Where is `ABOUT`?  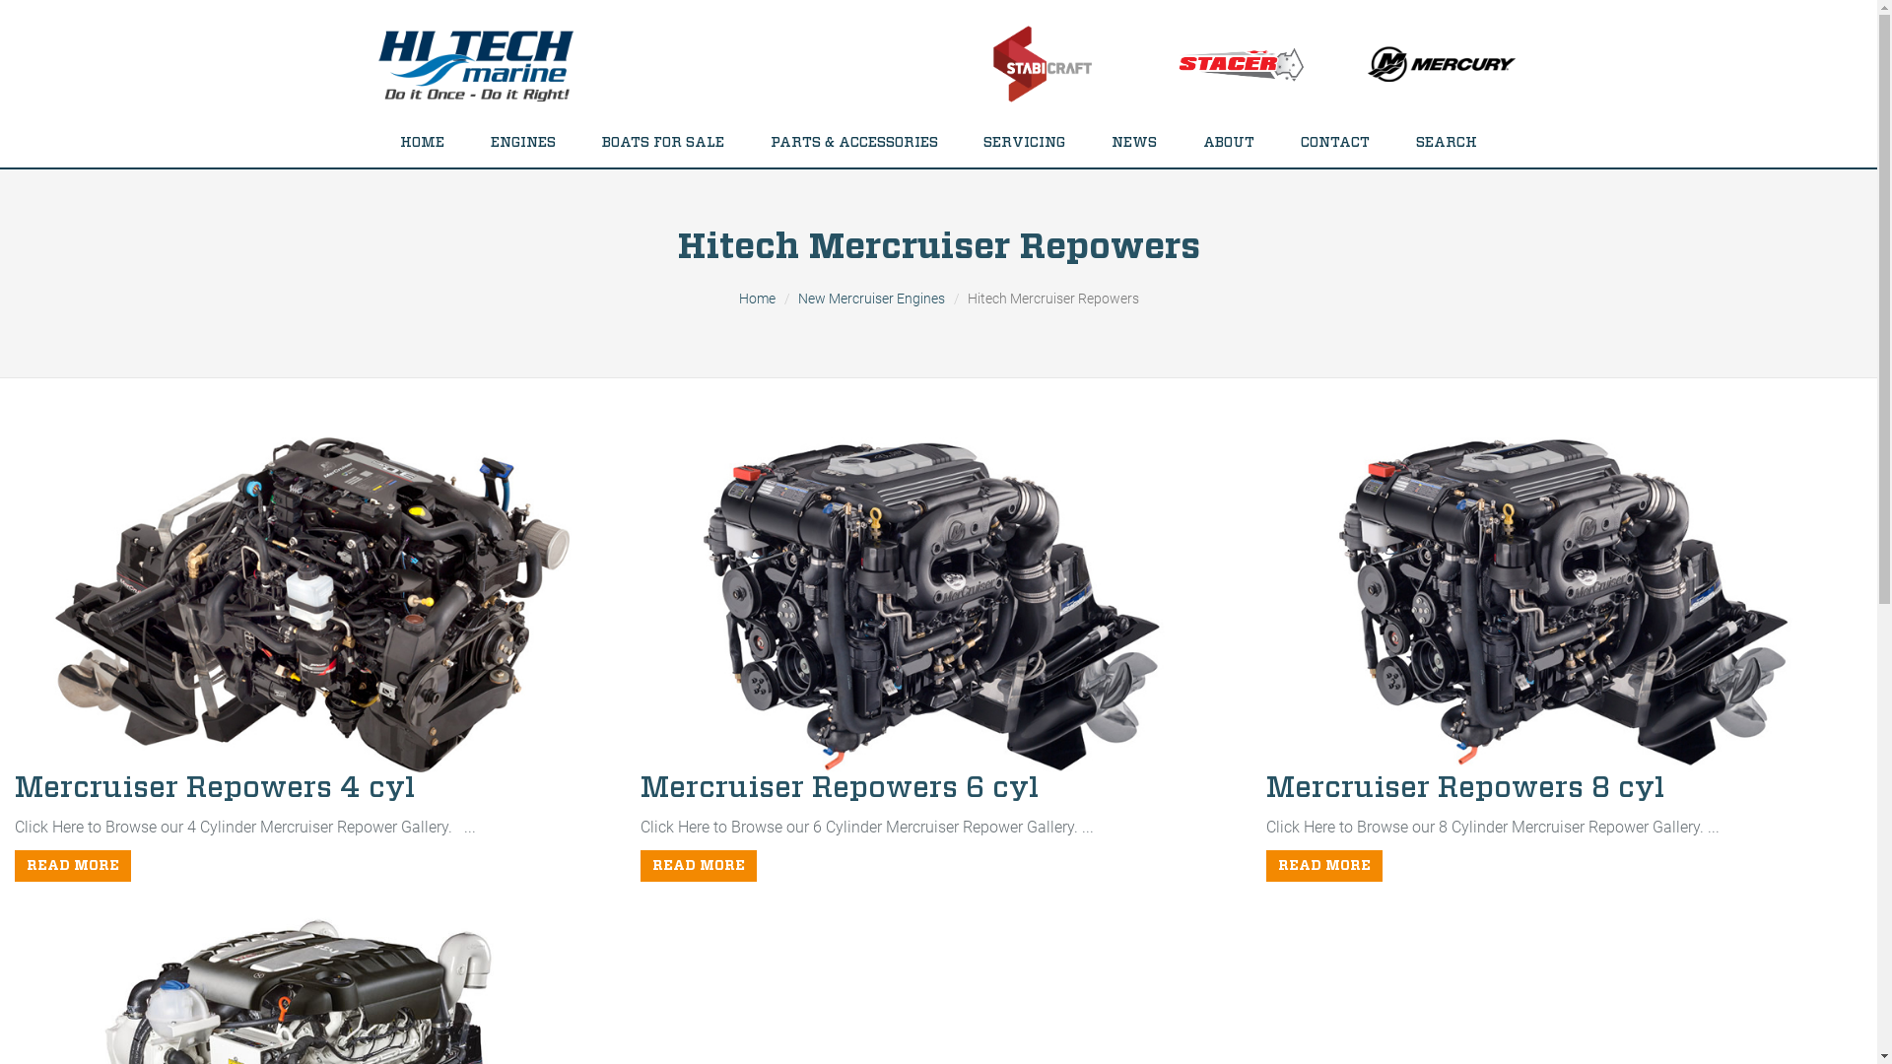
ABOUT is located at coordinates (1230, 143).